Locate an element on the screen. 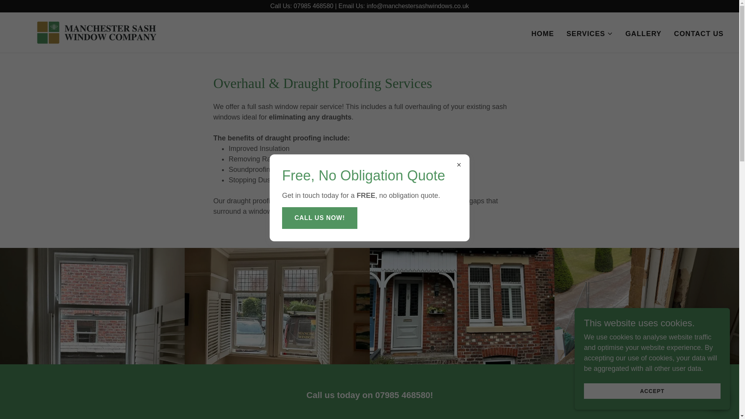 The width and height of the screenshot is (745, 419). HOME is located at coordinates (542, 33).